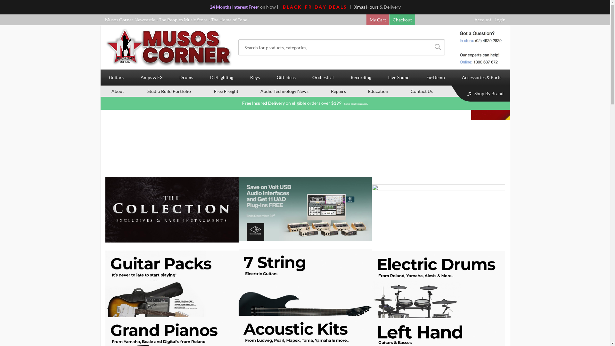  What do you see at coordinates (169, 91) in the screenshot?
I see `Studio Build Portfolio` at bounding box center [169, 91].